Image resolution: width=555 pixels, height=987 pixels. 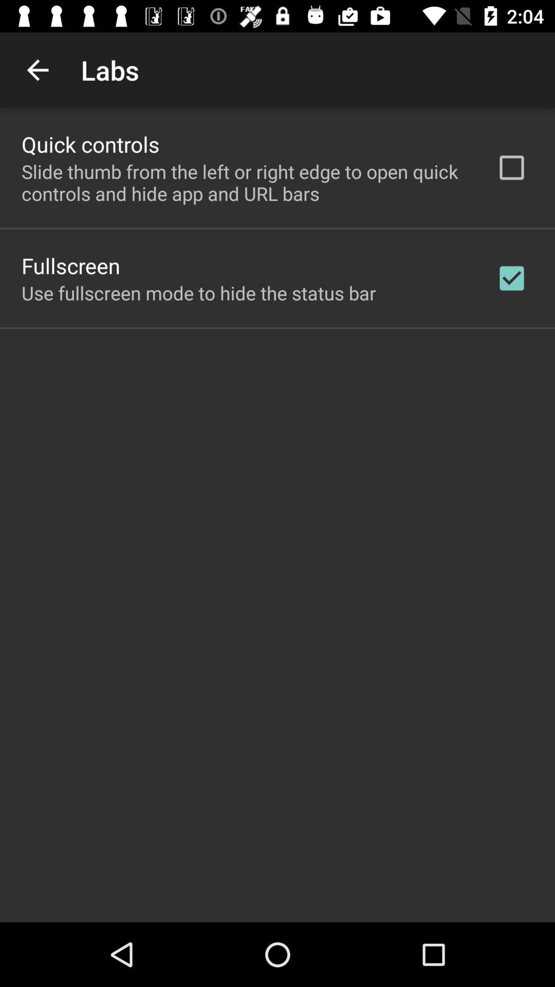 What do you see at coordinates (198, 293) in the screenshot?
I see `click use fullscreen mode item` at bounding box center [198, 293].